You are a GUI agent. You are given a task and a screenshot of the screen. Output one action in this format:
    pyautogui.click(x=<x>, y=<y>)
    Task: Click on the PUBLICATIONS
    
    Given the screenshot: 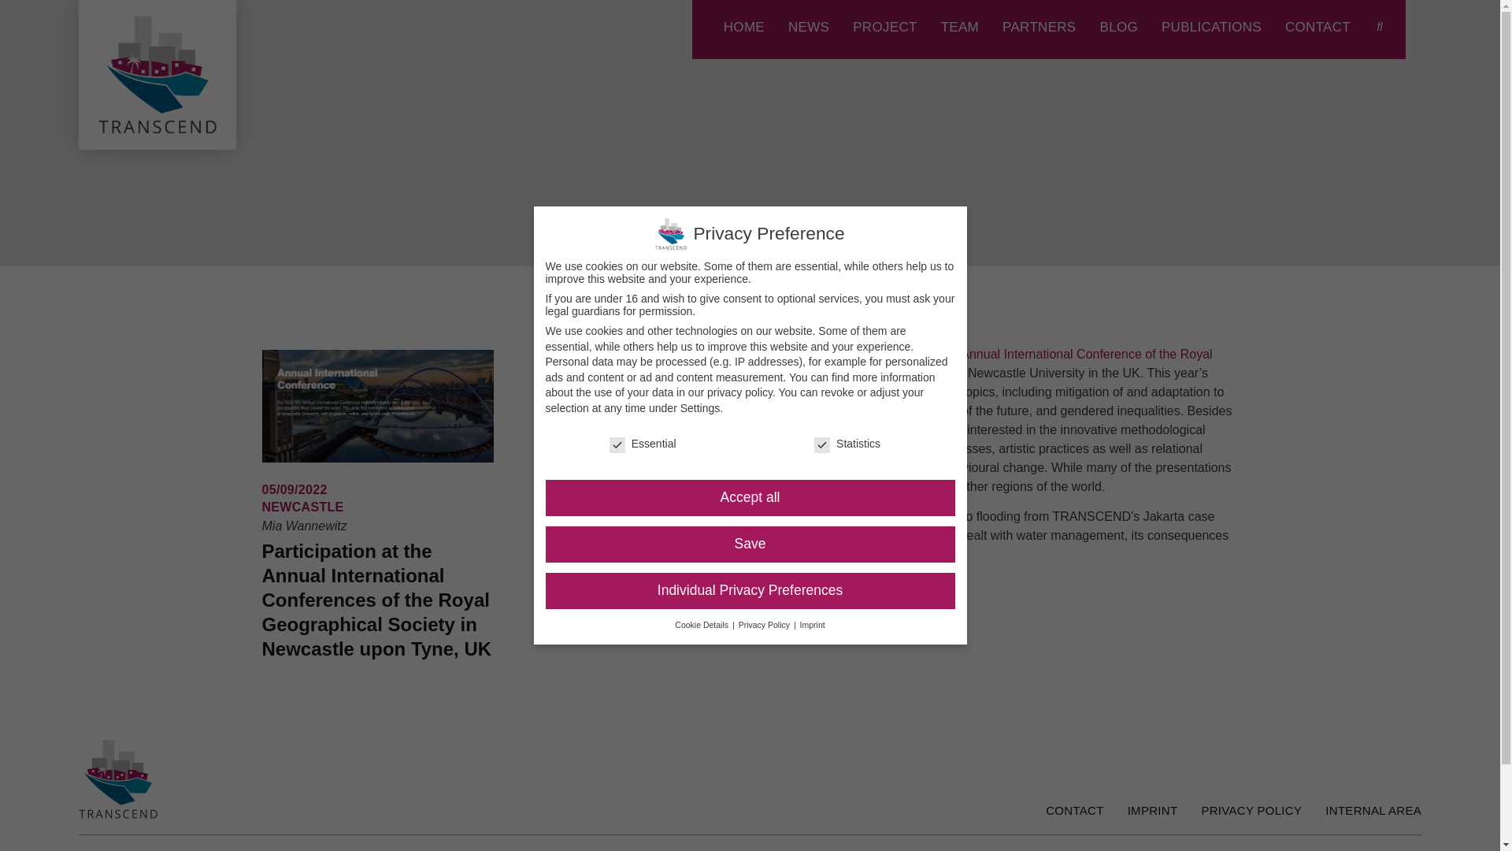 What is the action you would take?
    pyautogui.click(x=1211, y=27)
    